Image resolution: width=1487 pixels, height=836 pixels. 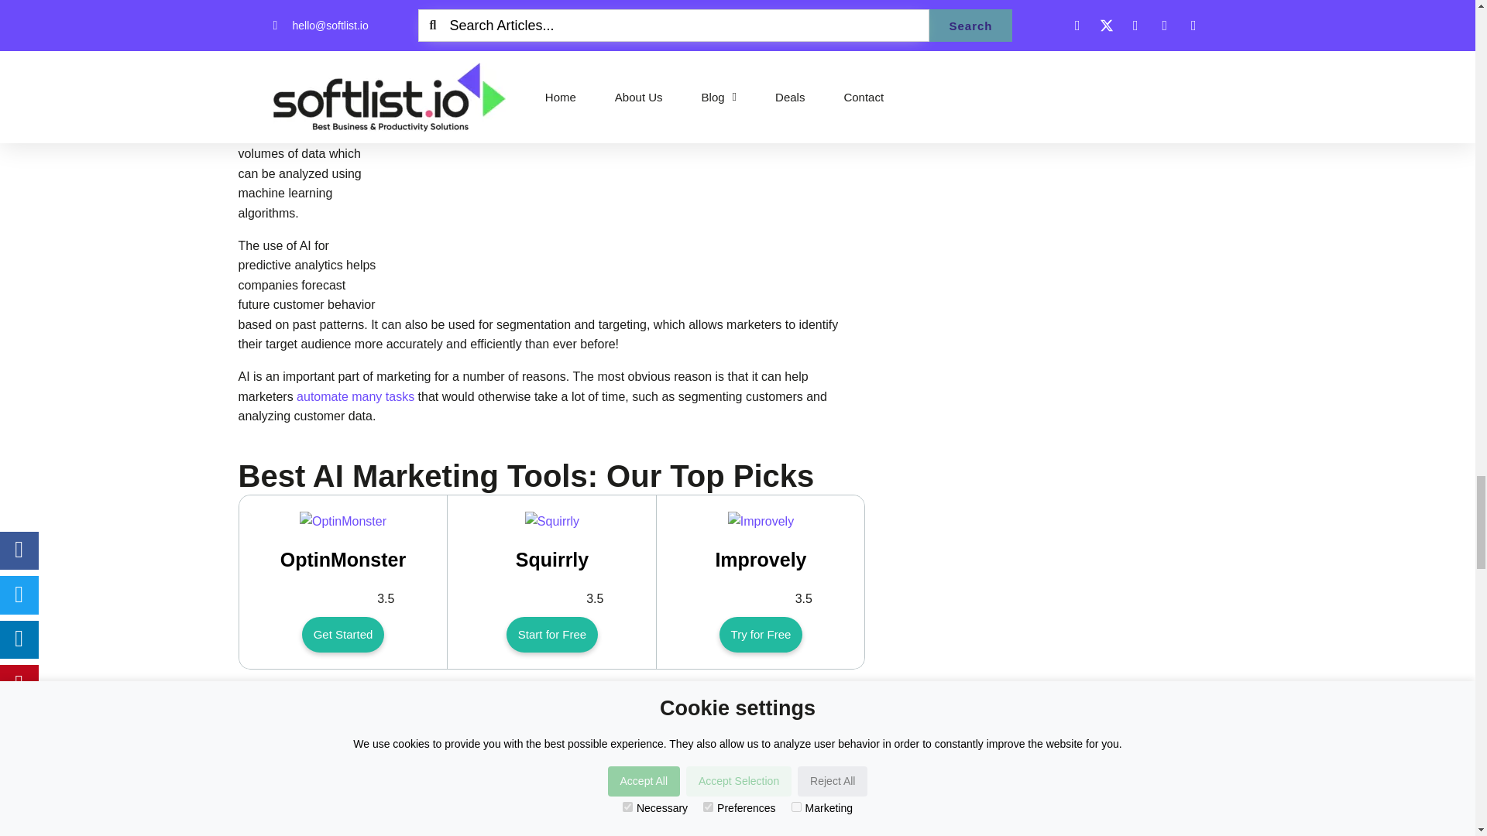 I want to click on Improvely, so click(x=761, y=521).